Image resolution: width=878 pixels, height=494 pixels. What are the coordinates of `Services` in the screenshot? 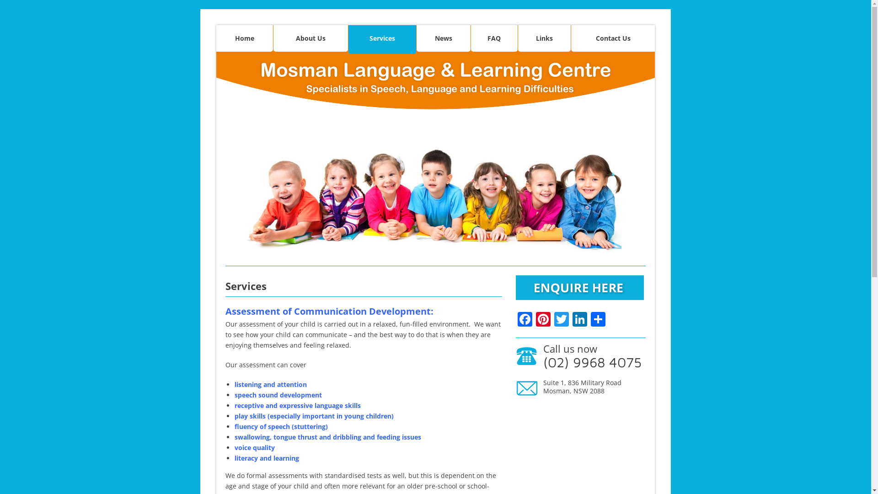 It's located at (382, 39).